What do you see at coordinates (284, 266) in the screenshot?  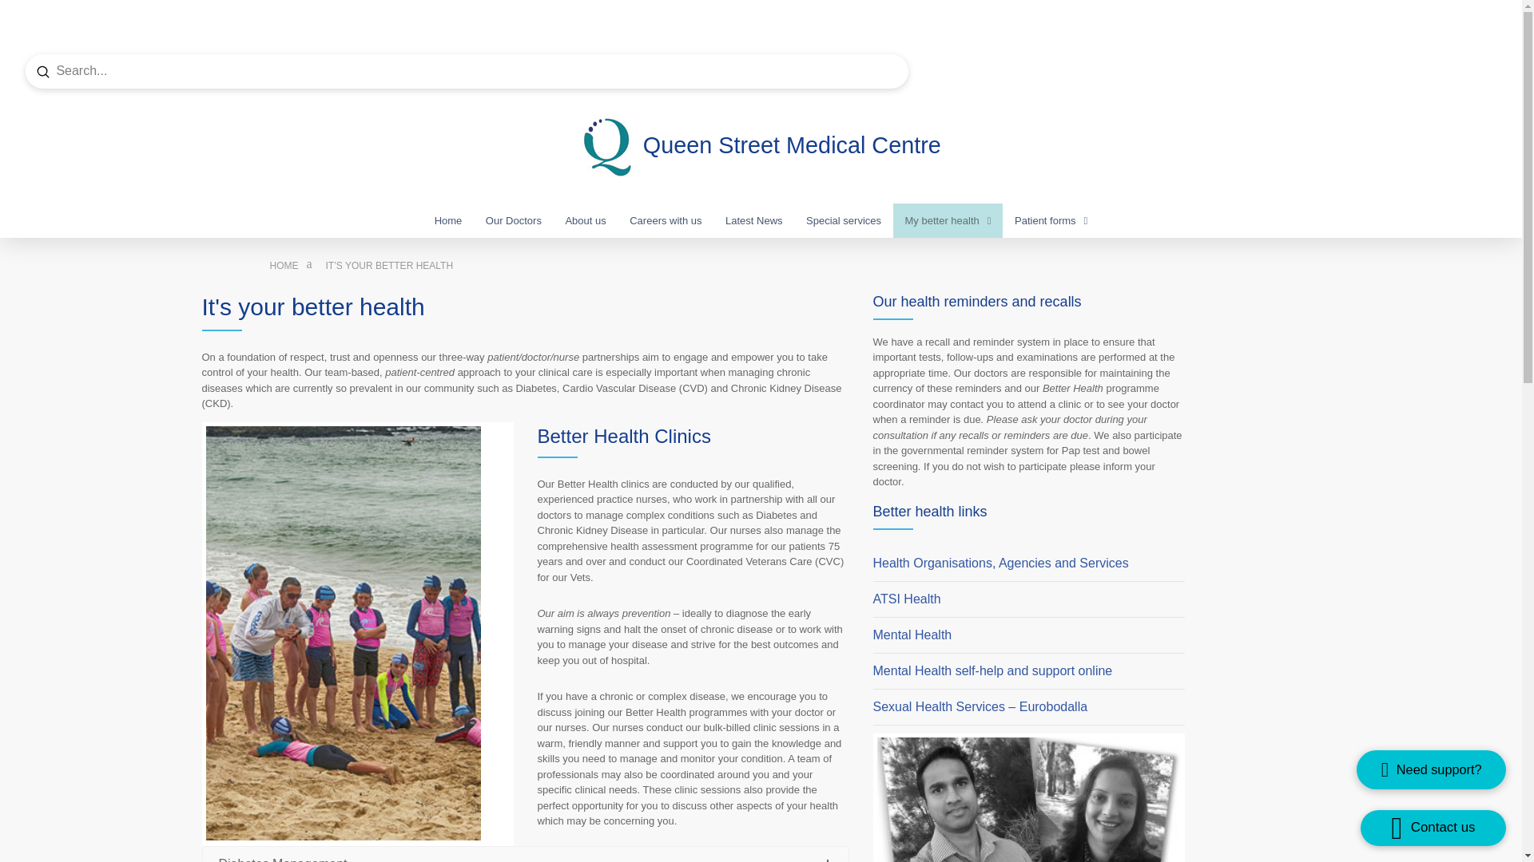 I see `Home` at bounding box center [284, 266].